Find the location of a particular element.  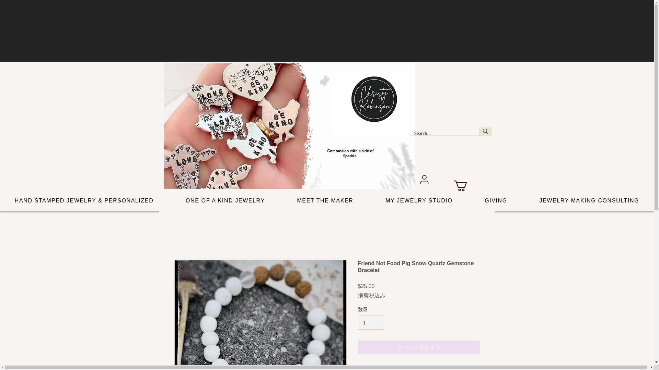

GIVING is located at coordinates (496, 201).